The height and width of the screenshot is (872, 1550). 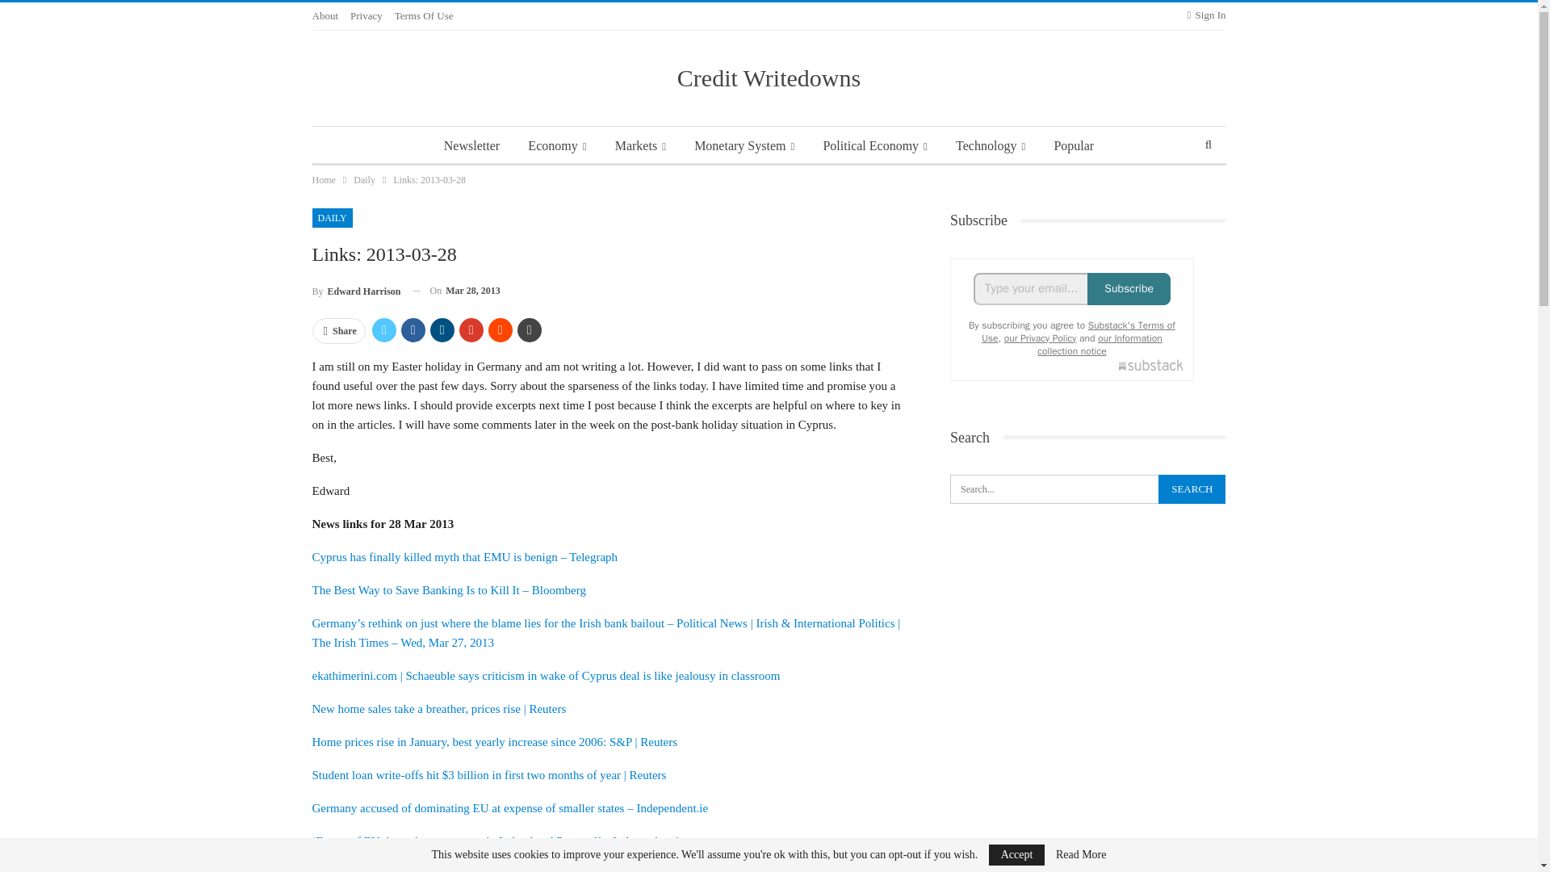 I want to click on Search, so click(x=1192, y=489).